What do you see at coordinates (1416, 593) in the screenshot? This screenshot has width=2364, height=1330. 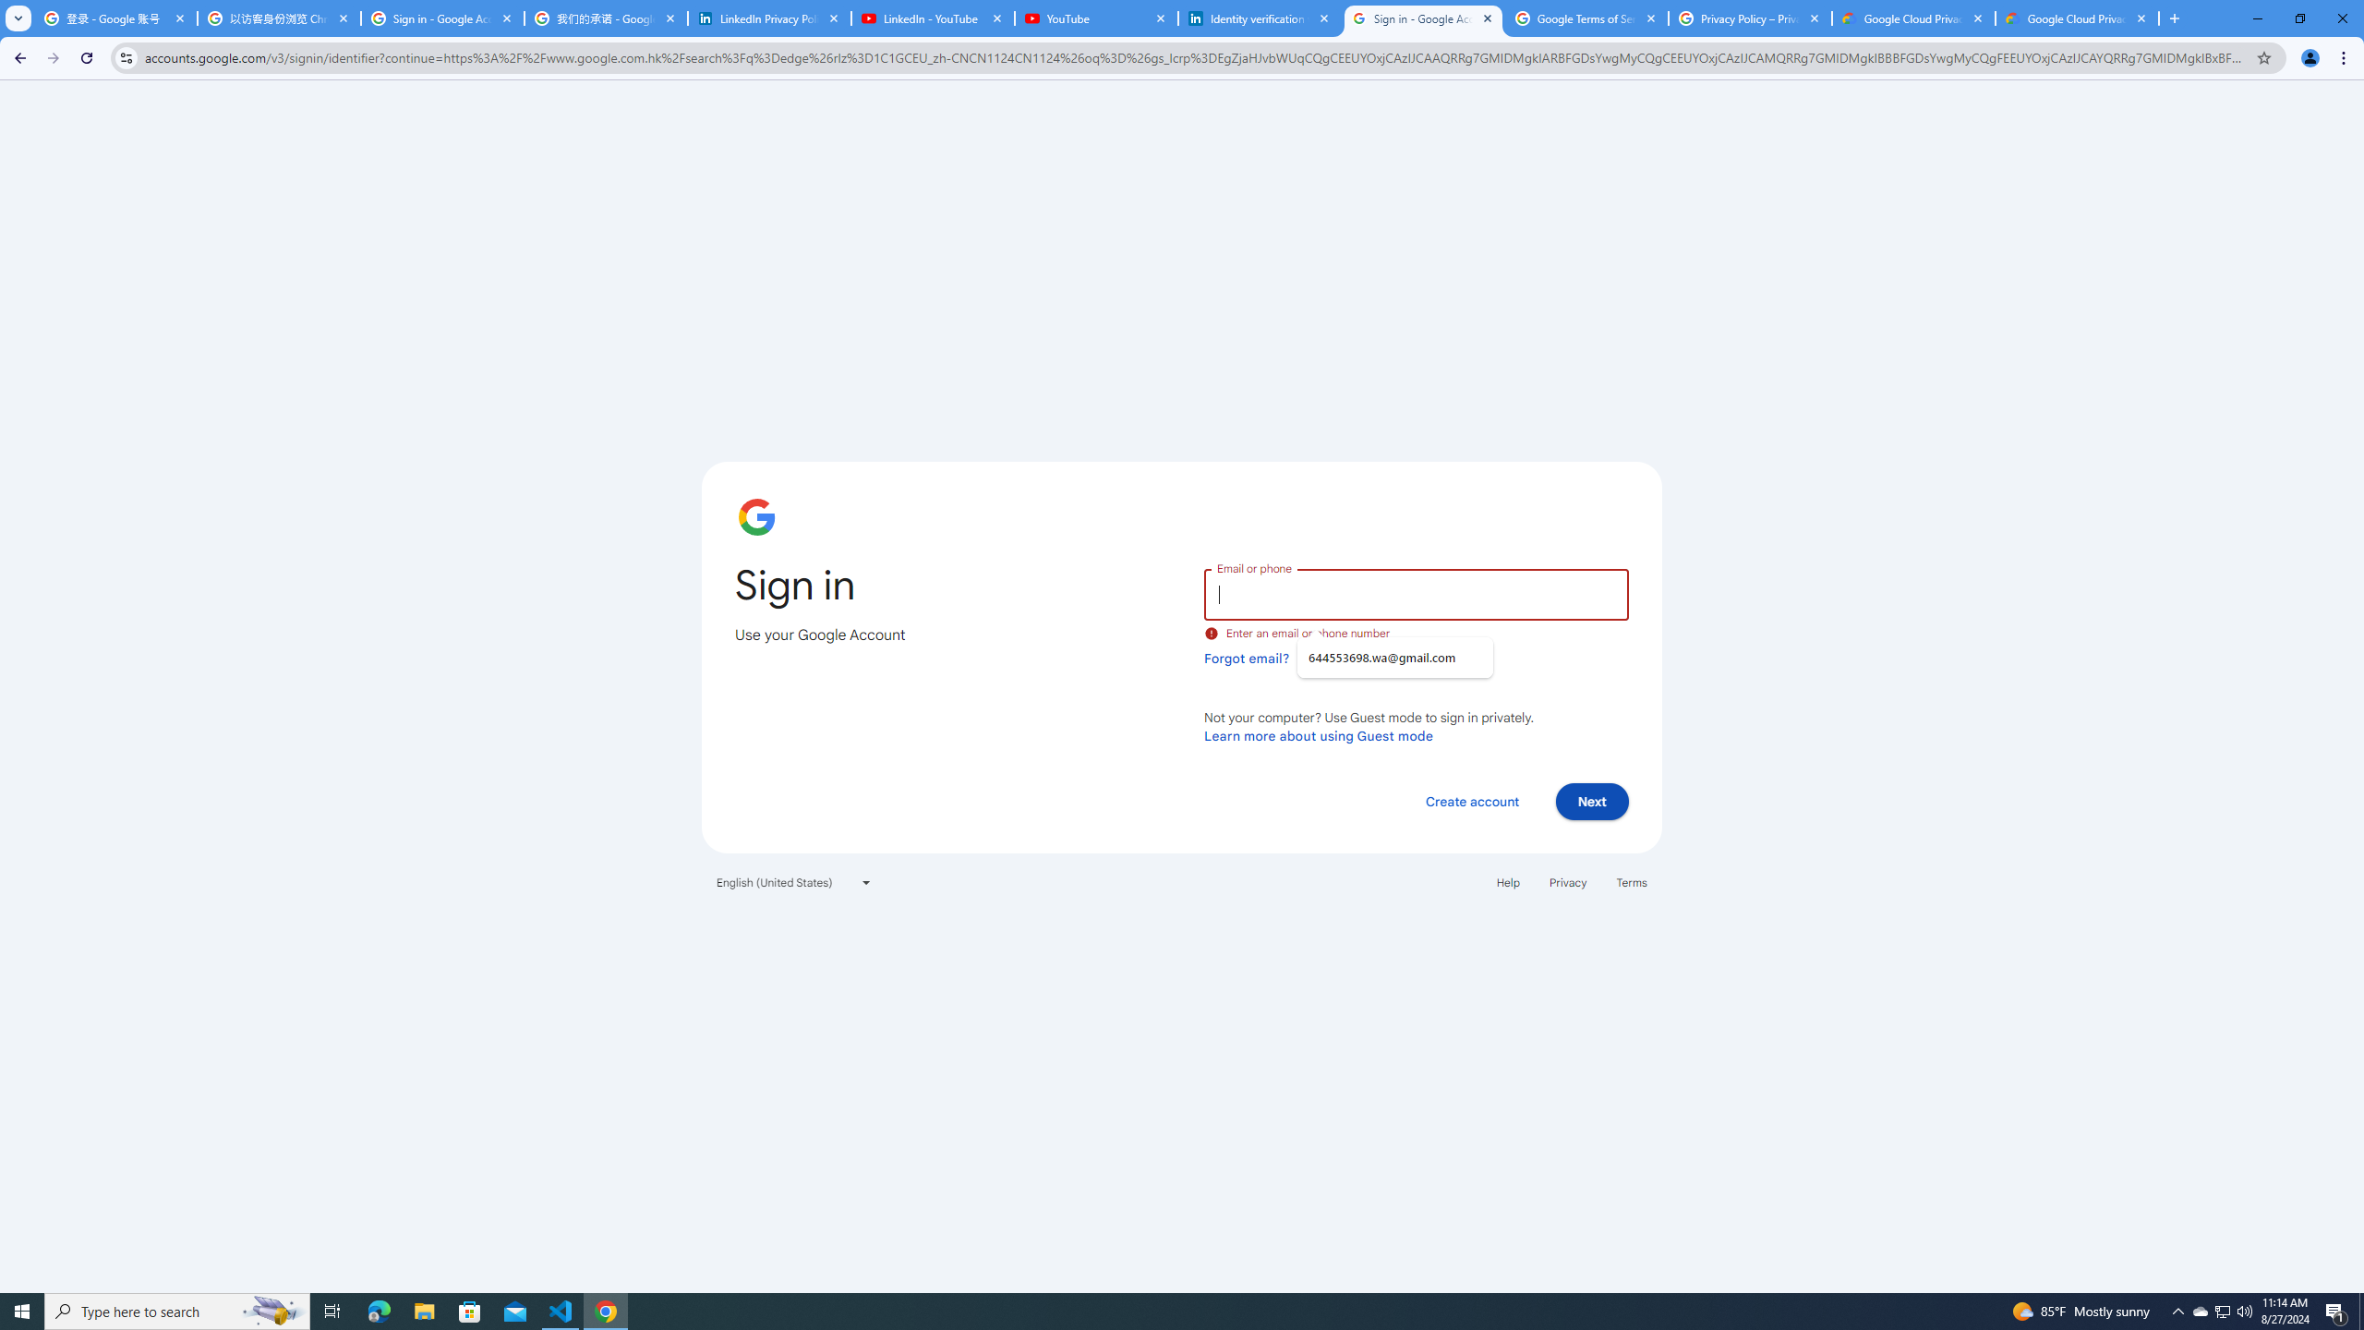 I see `Email or phone` at bounding box center [1416, 593].